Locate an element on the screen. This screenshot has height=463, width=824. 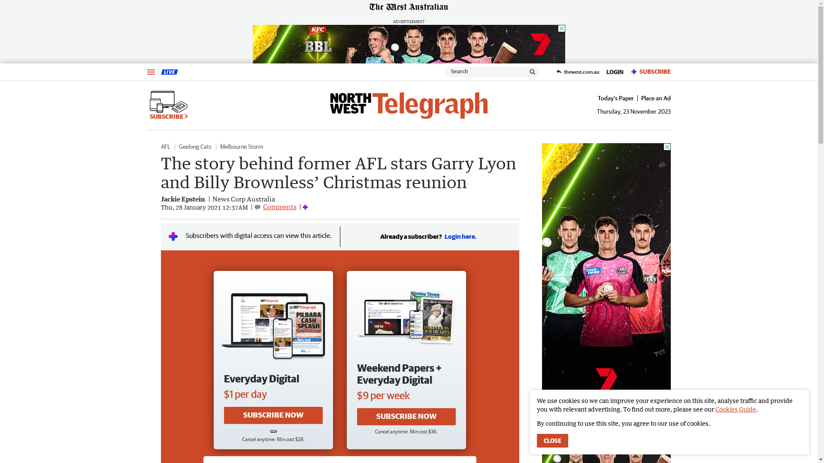
SUBSCRIBE CHEVRON RIGHT ICON is located at coordinates (168, 105).